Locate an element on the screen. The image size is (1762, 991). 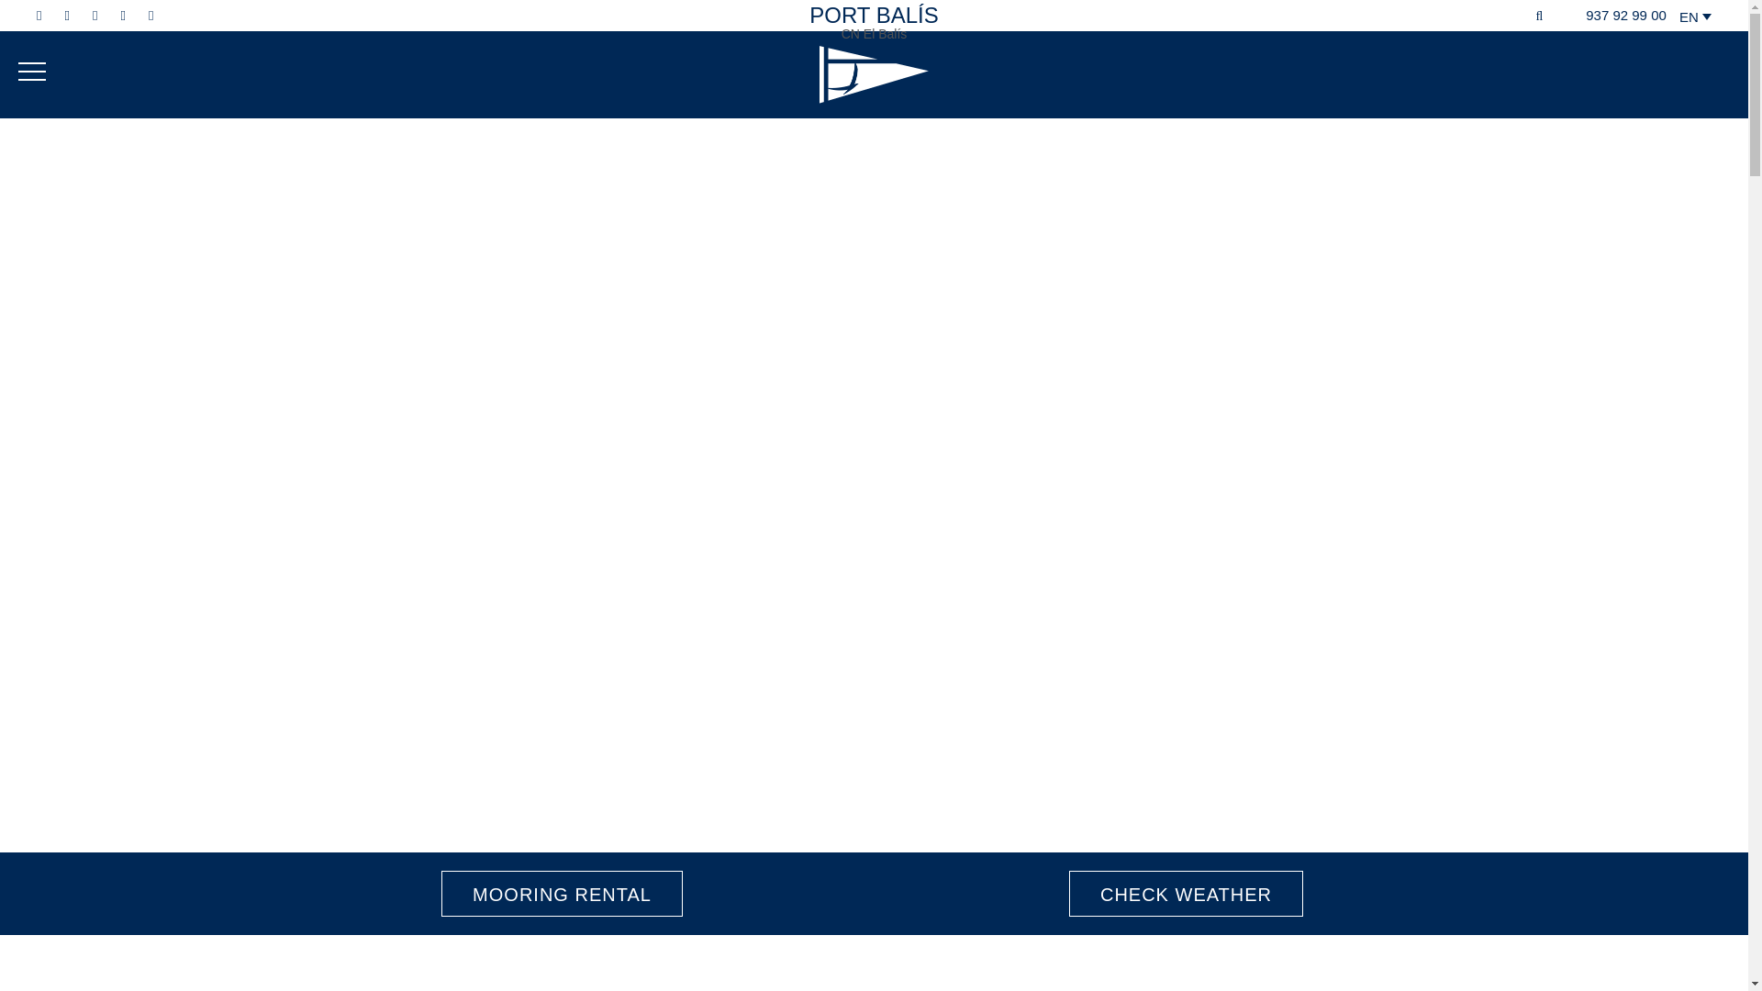
EN is located at coordinates (1700, 15).